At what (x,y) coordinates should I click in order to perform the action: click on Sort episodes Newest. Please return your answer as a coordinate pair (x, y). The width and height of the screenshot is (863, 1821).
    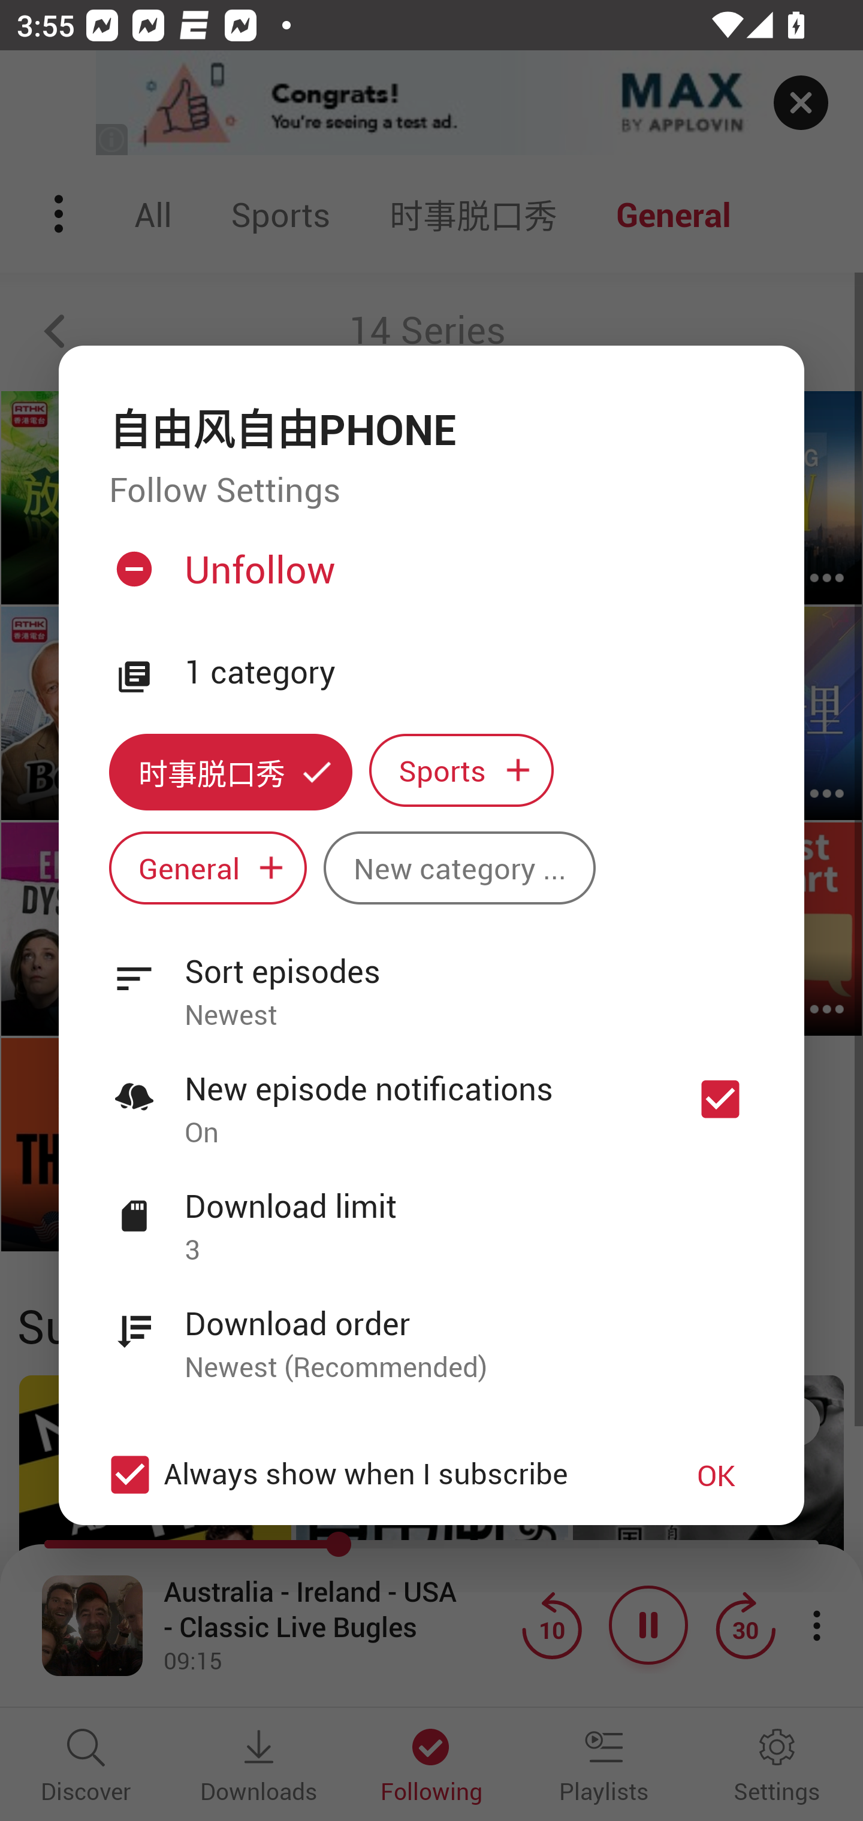
    Looking at the image, I should click on (431, 979).